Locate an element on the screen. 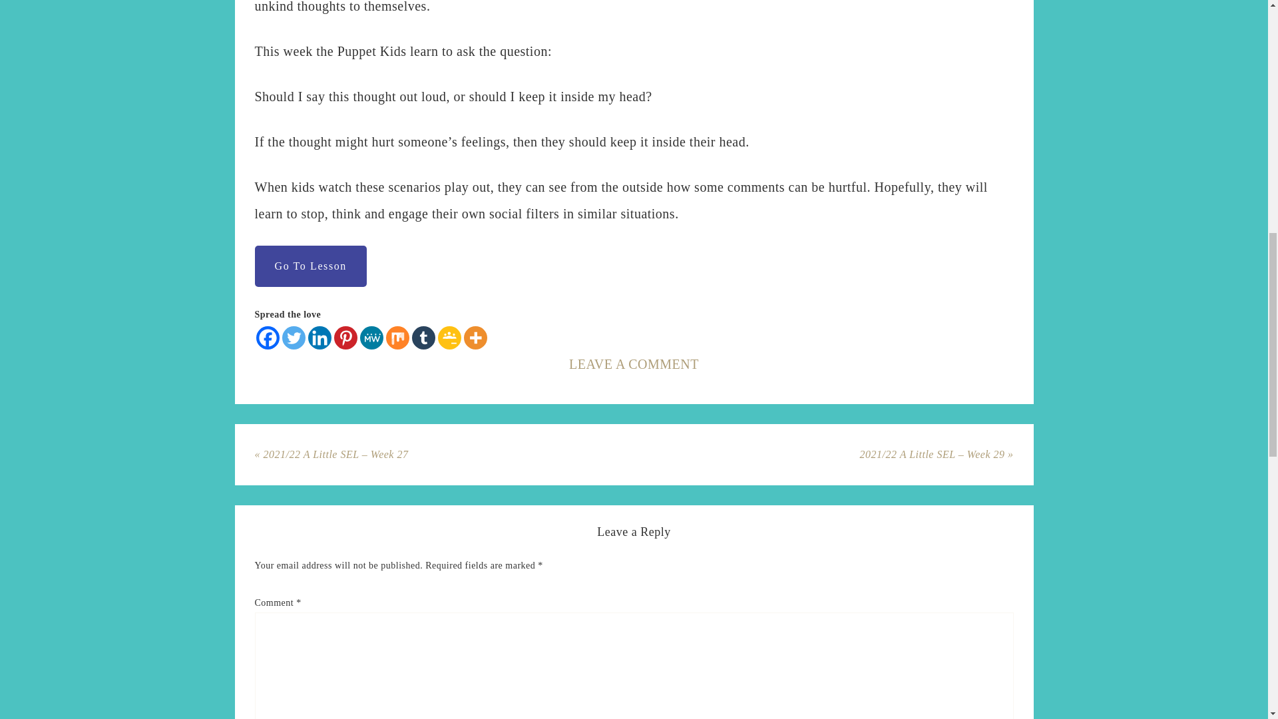 This screenshot has width=1278, height=719. Pinterest is located at coordinates (345, 338).